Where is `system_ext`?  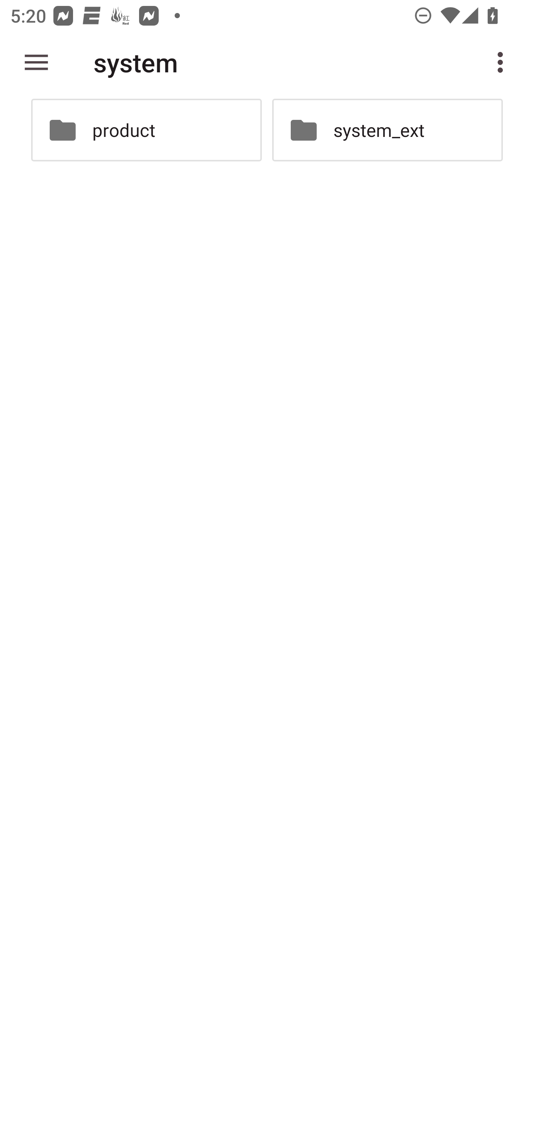
system_ext is located at coordinates (388, 130).